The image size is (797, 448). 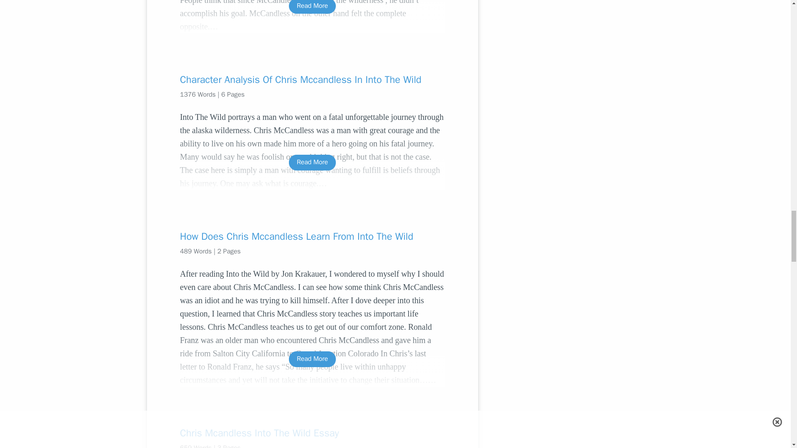 I want to click on Read More, so click(x=312, y=359).